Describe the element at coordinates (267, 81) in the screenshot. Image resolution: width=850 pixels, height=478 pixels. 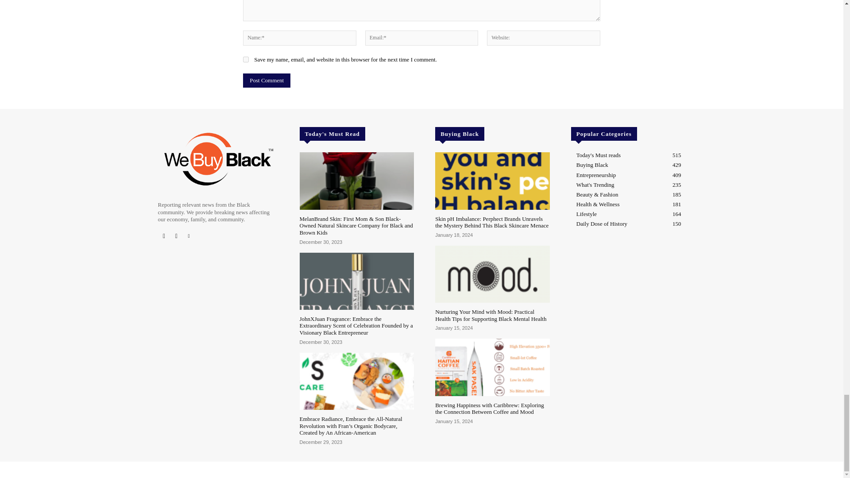
I see `Post Comment` at that location.